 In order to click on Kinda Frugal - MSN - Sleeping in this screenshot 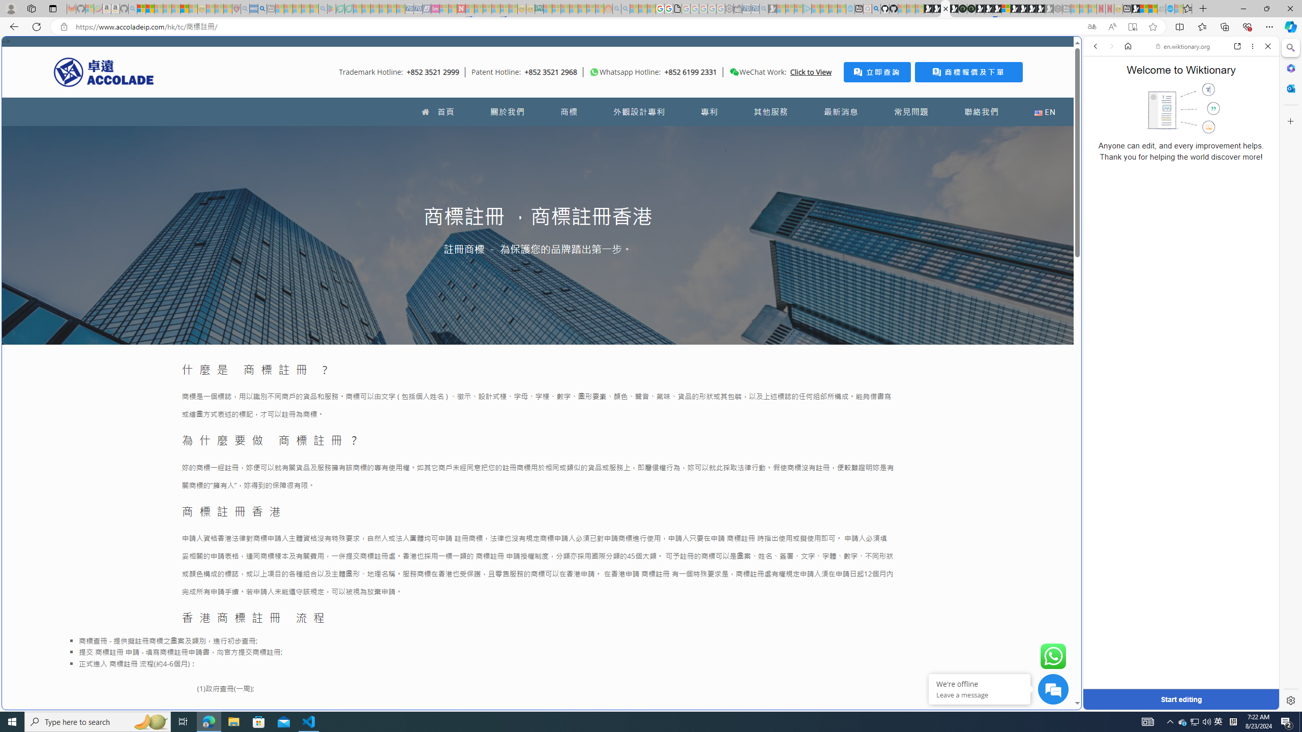, I will do `click(582, 9)`.